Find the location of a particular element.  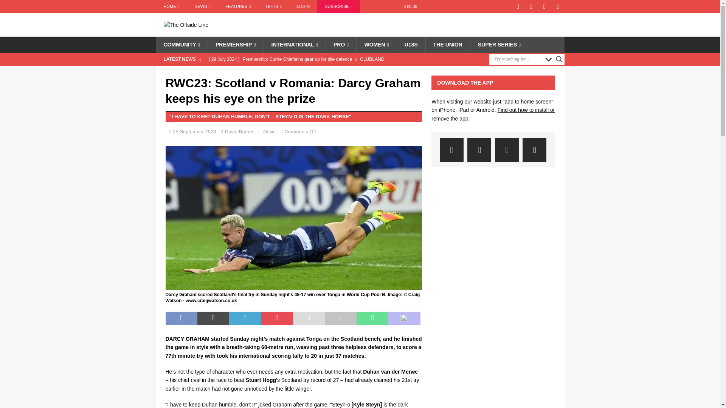

Community rugby in Scotland is located at coordinates (181, 45).